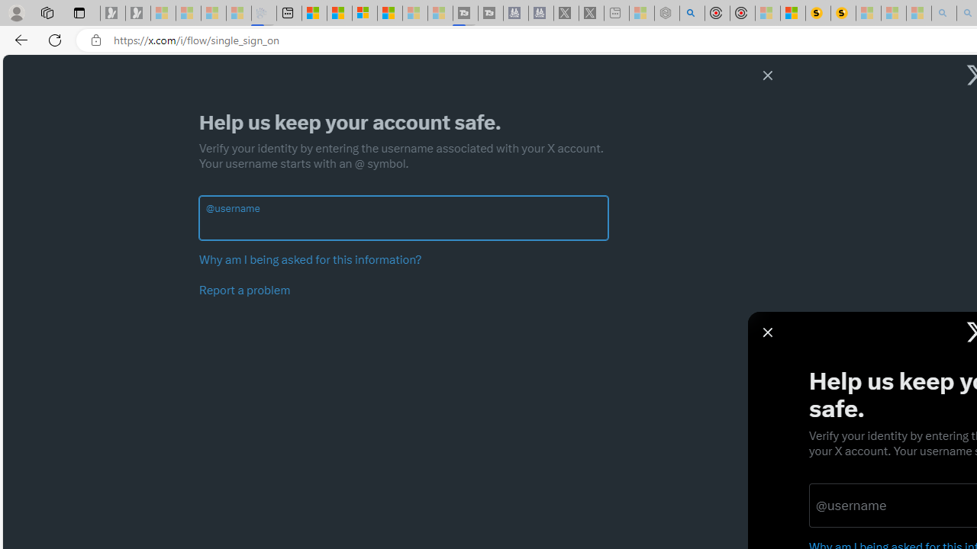 The height and width of the screenshot is (549, 977). I want to click on poe - Search, so click(692, 14).